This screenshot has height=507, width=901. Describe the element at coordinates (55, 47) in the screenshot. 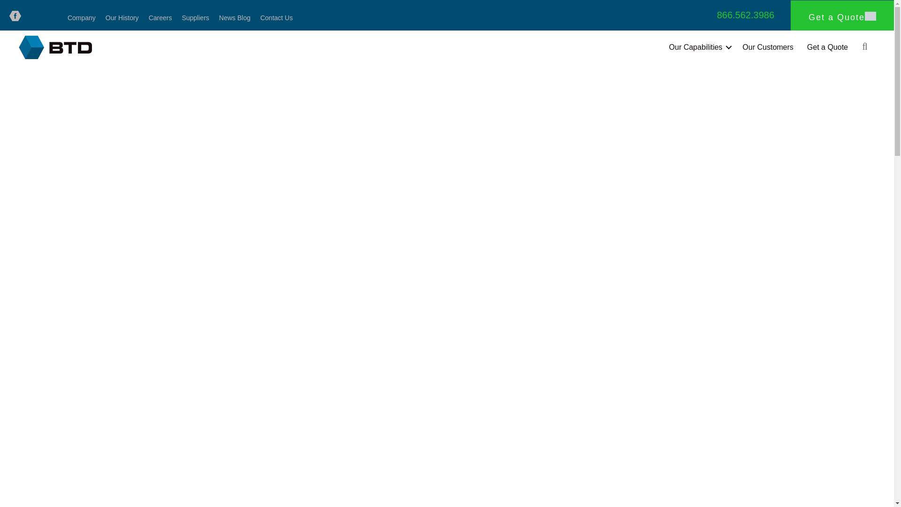

I see `btd-mfg-logo` at that location.